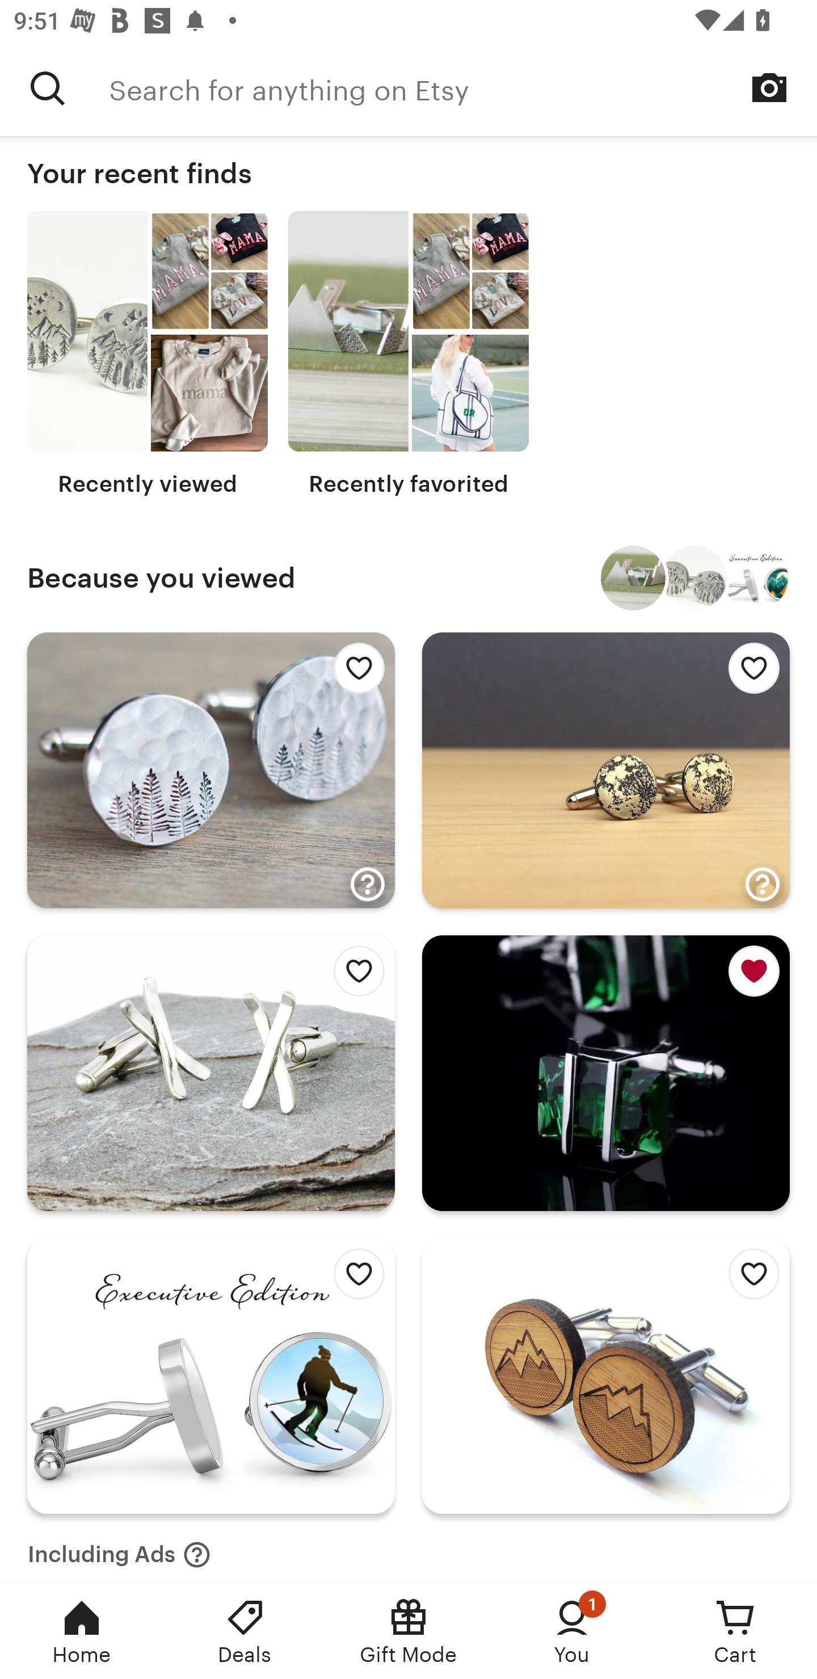  I want to click on Search for anything on Etsy, so click(48, 88).